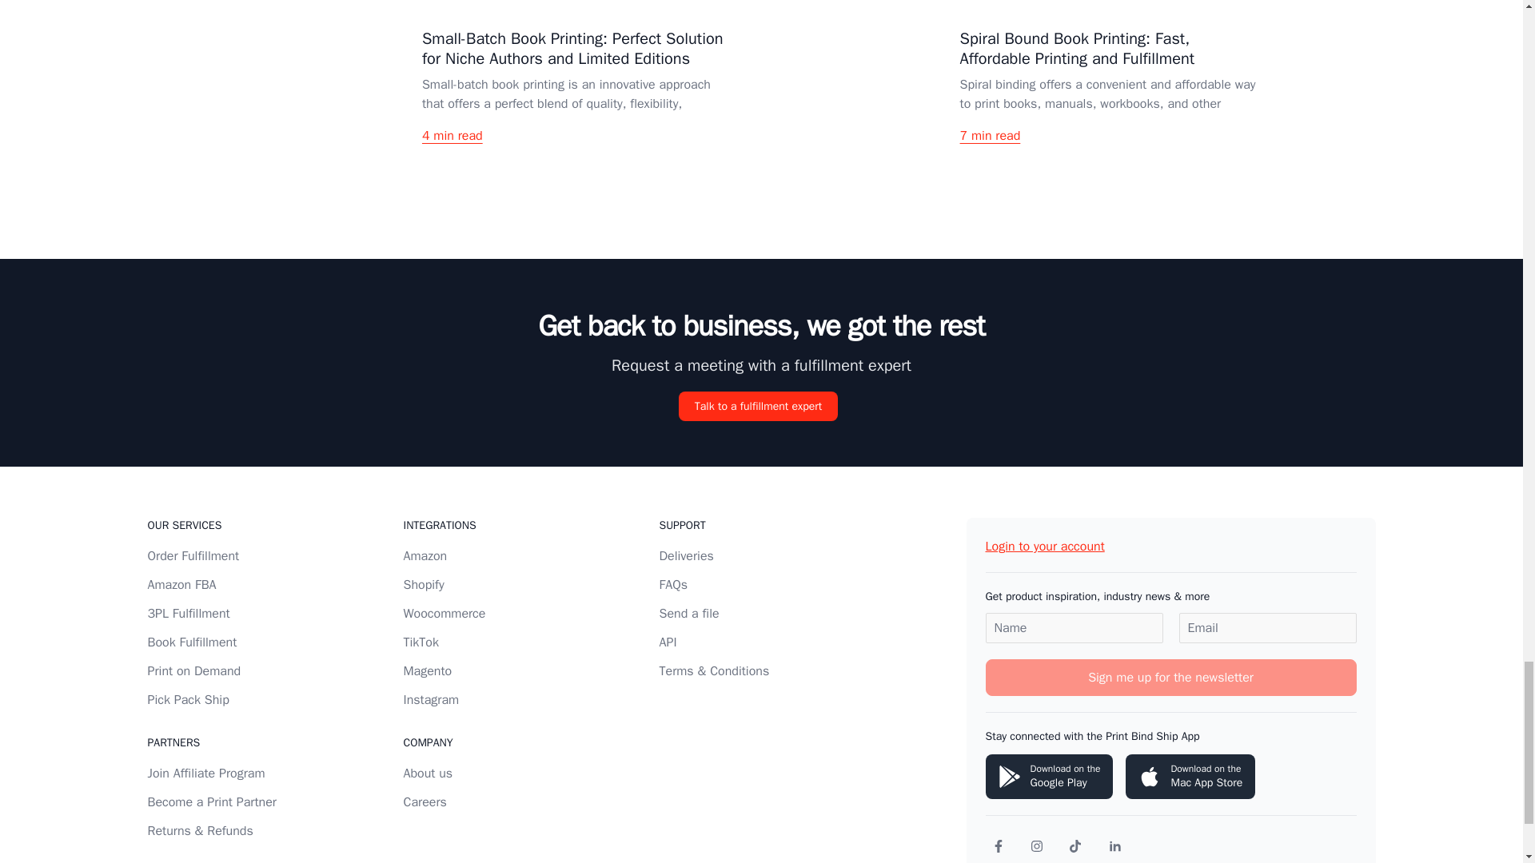  I want to click on TikTok, so click(420, 642).